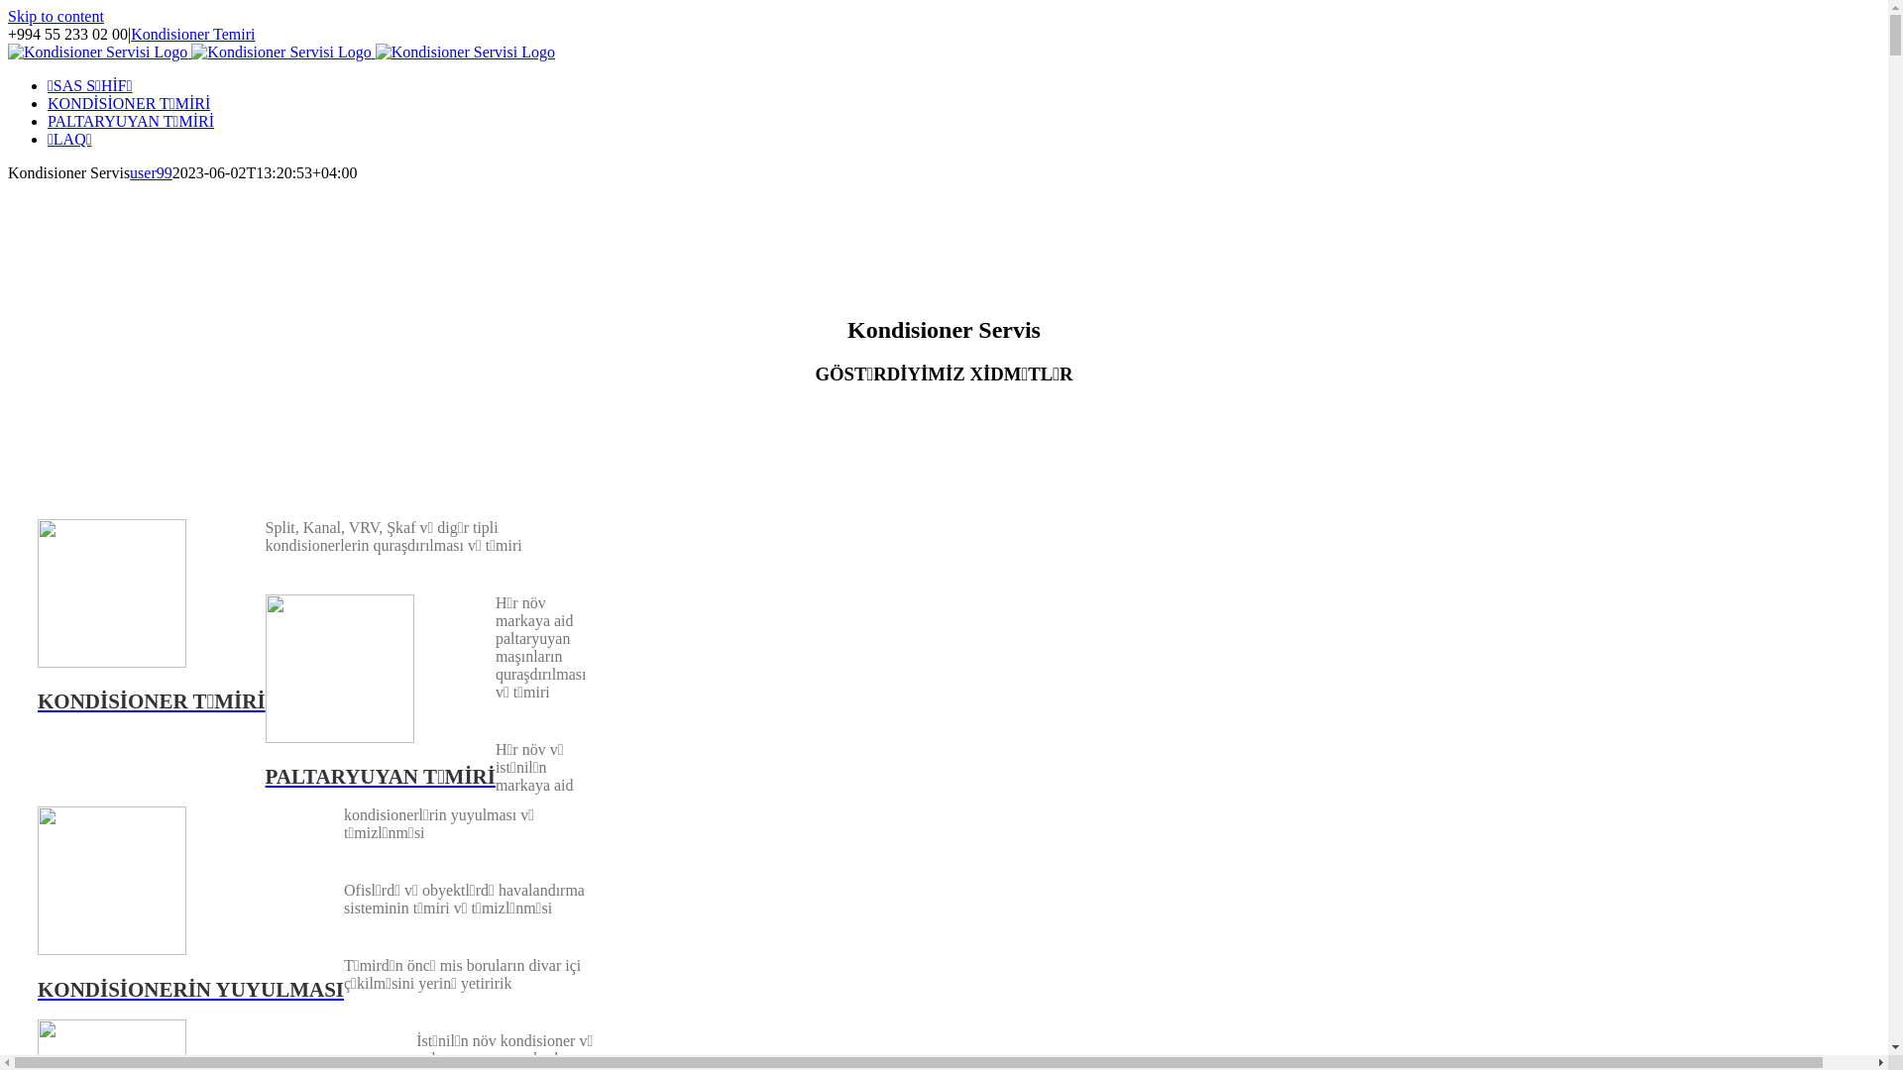  Describe the element at coordinates (192, 34) in the screenshot. I see `Kondisioner Temiri` at that location.